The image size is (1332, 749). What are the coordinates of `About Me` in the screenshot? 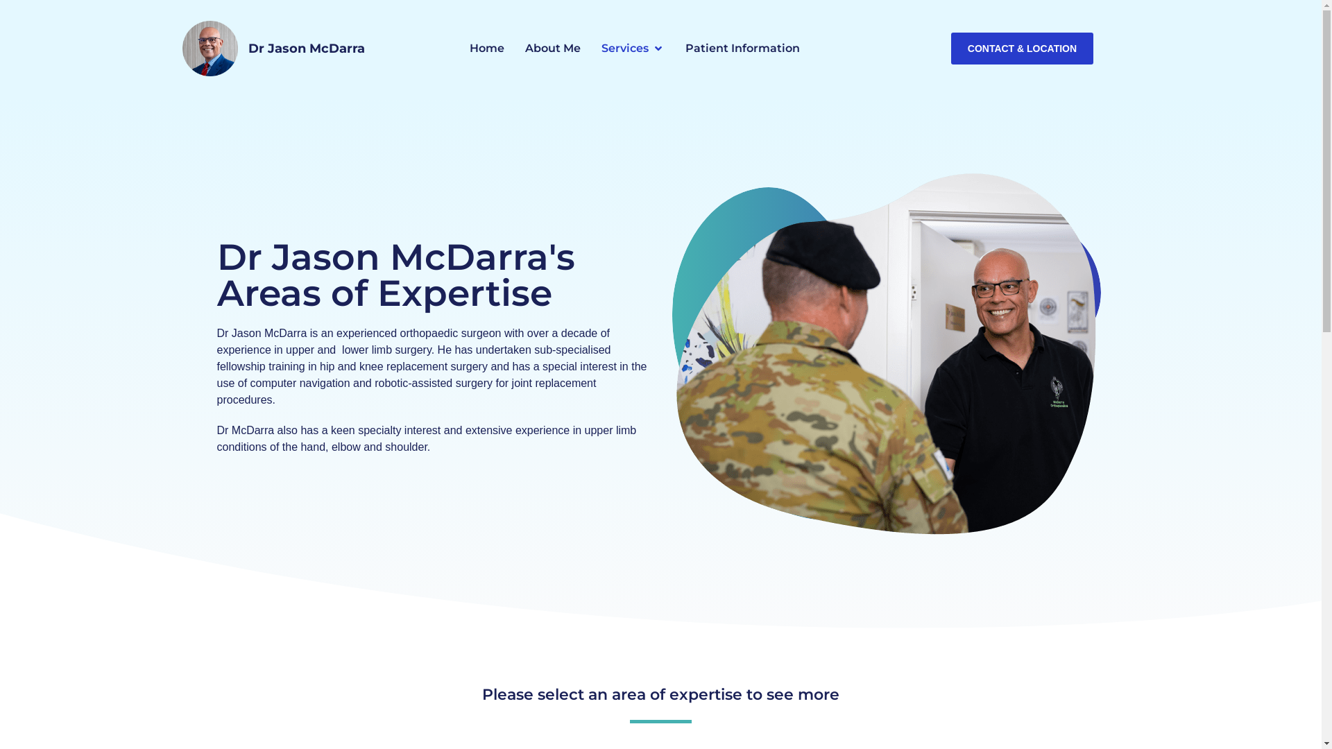 It's located at (552, 49).